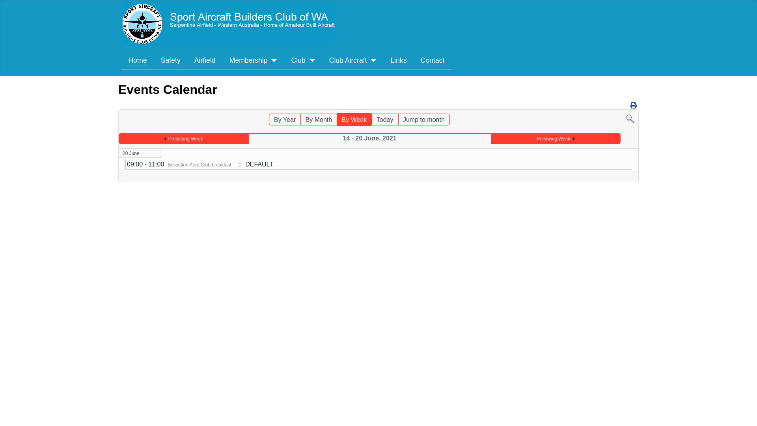 This screenshot has width=757, height=426. I want to click on Contact, so click(433, 60).